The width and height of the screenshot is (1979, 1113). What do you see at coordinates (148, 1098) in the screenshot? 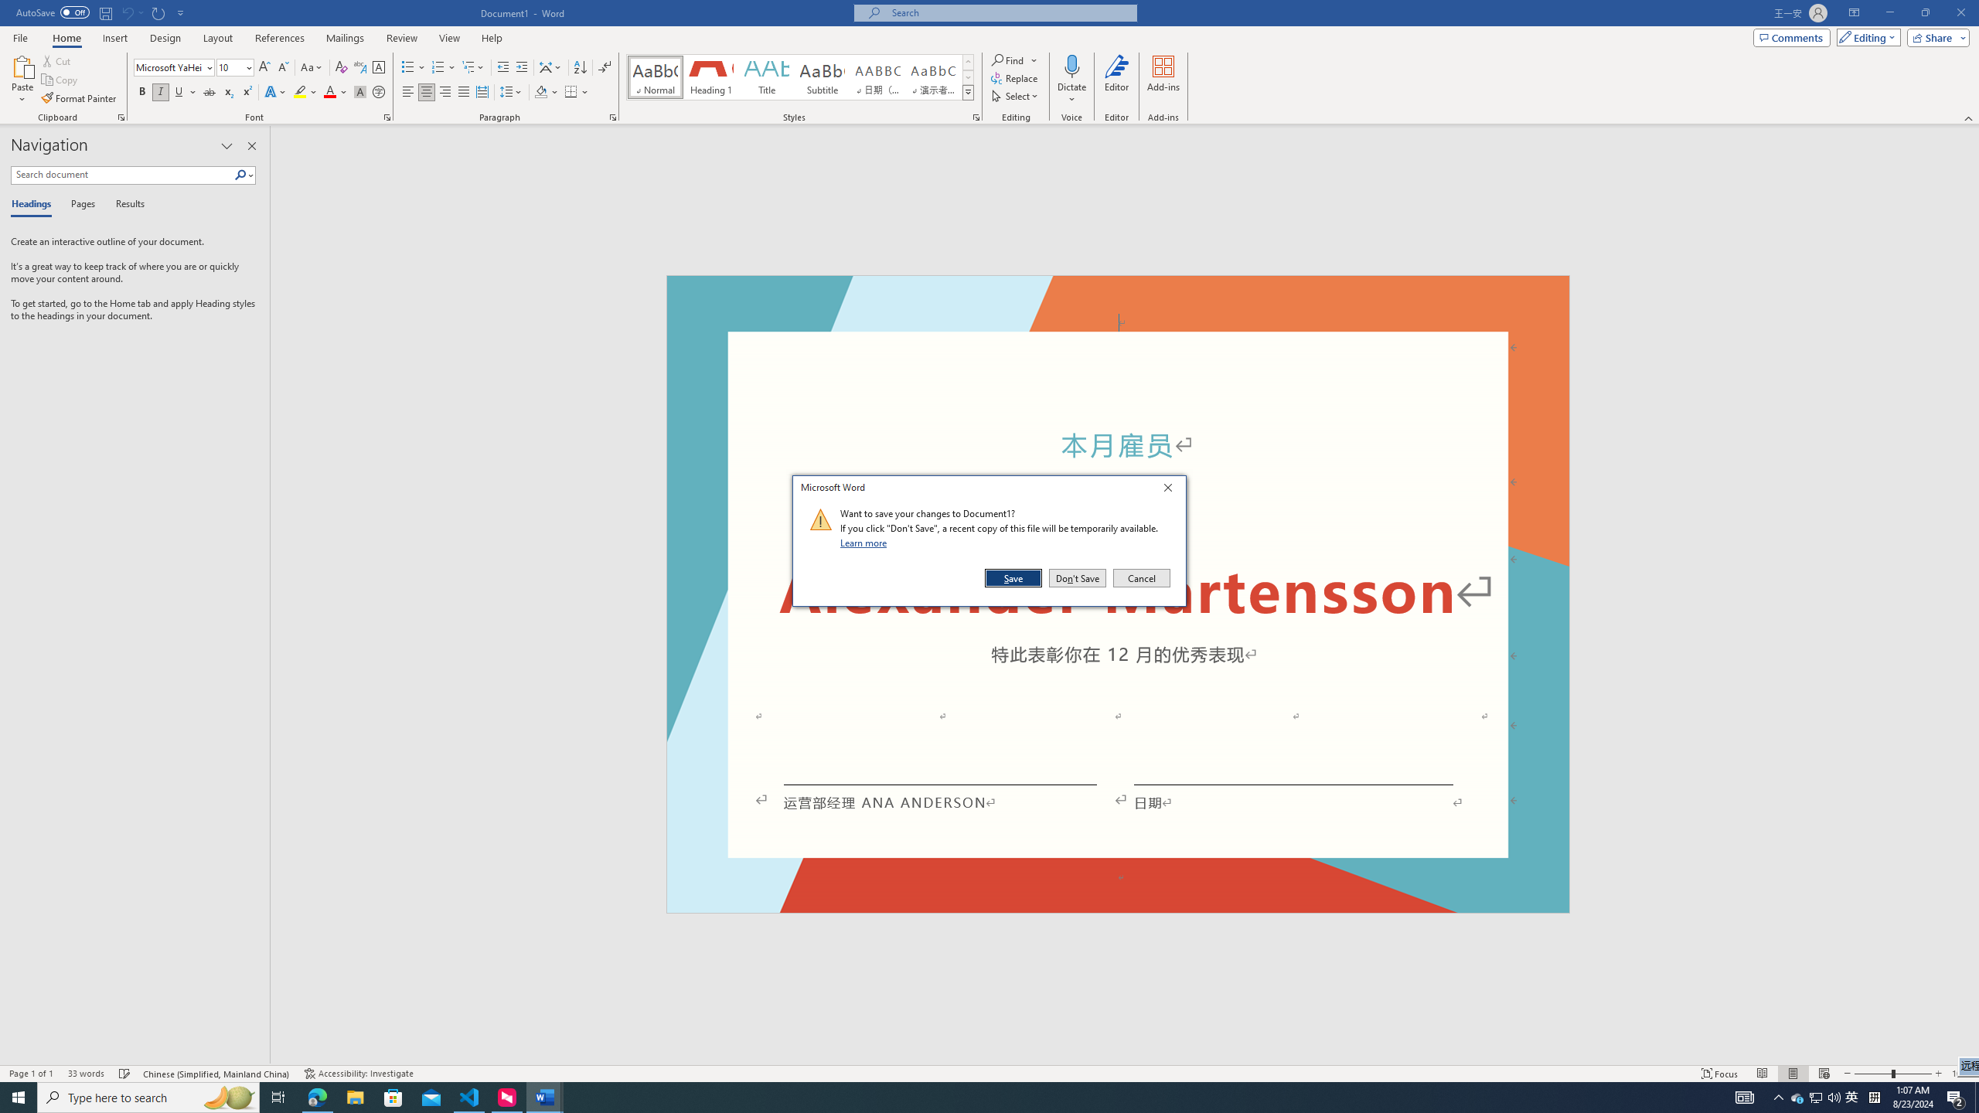
I see `Type here to search` at bounding box center [148, 1098].